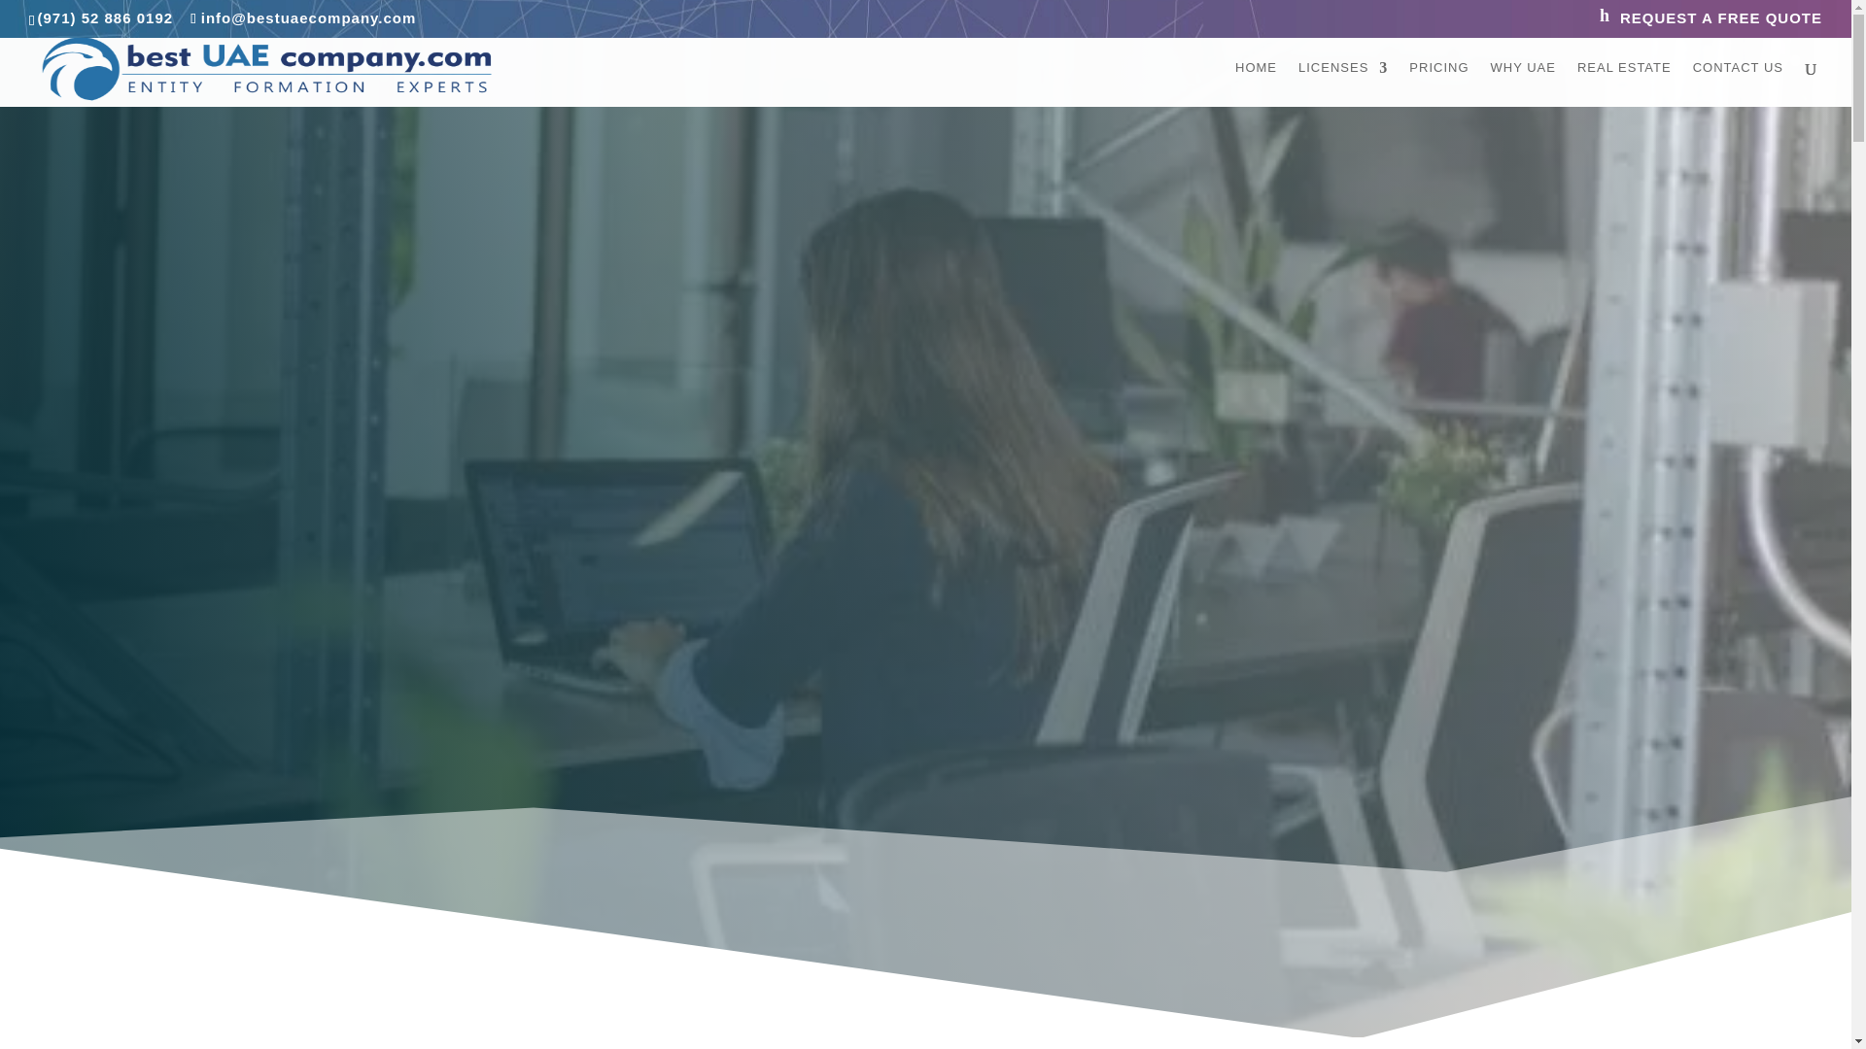 This screenshot has height=1049, width=1866. I want to click on PRICING, so click(1438, 84).